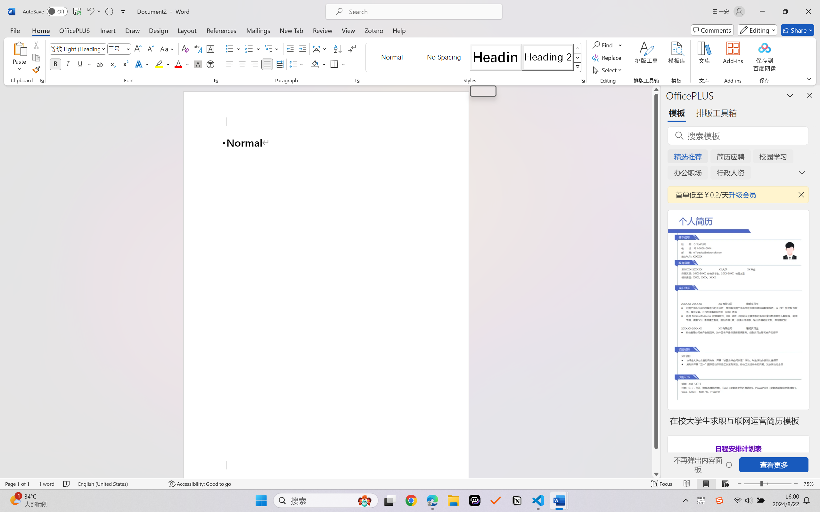 The height and width of the screenshot is (512, 820). What do you see at coordinates (662, 484) in the screenshot?
I see `Focus ` at bounding box center [662, 484].